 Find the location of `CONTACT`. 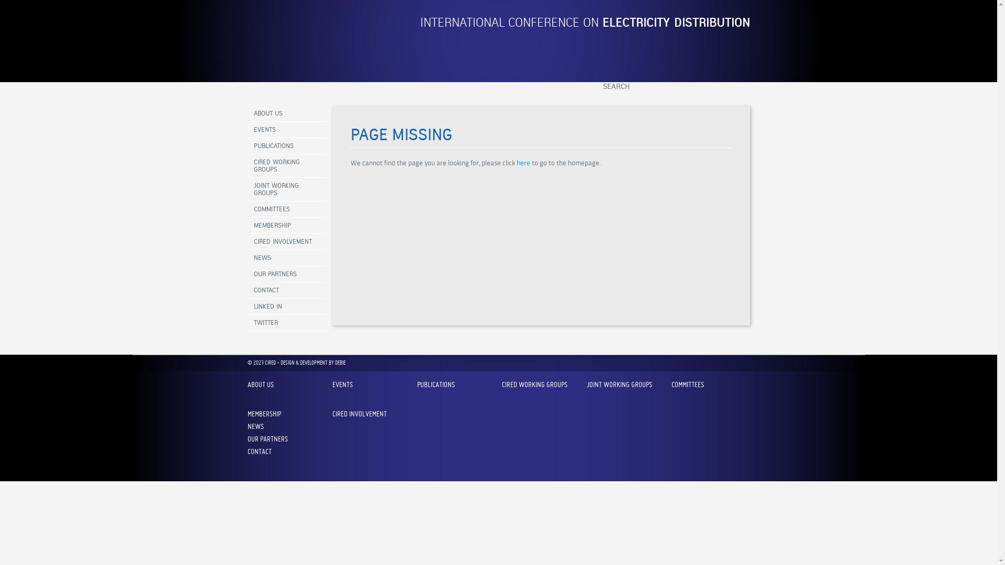

CONTACT is located at coordinates (286, 291).